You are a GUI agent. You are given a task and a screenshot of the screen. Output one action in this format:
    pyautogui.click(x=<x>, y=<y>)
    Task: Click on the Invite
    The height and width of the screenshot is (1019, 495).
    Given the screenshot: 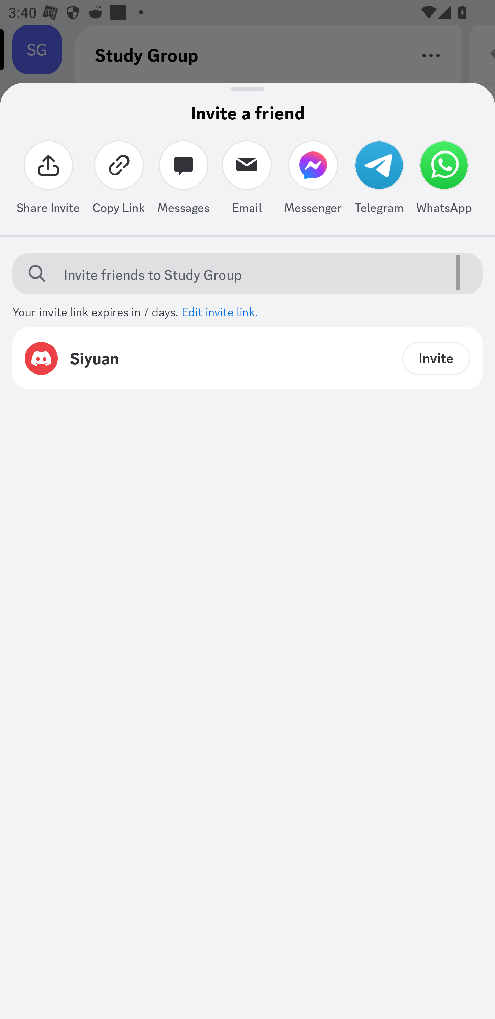 What is the action you would take?
    pyautogui.click(x=436, y=358)
    